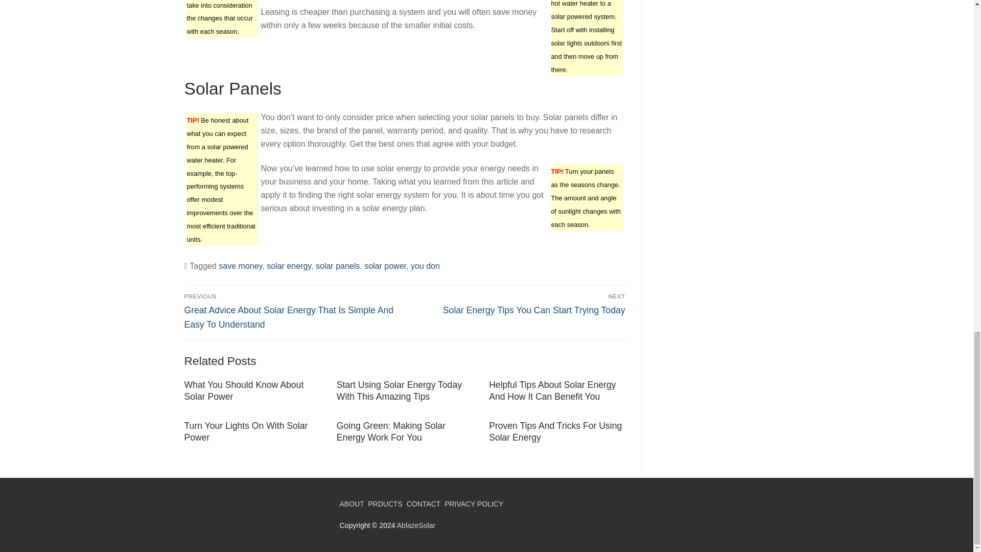 The image size is (981, 552). What do you see at coordinates (240, 266) in the screenshot?
I see `save money` at bounding box center [240, 266].